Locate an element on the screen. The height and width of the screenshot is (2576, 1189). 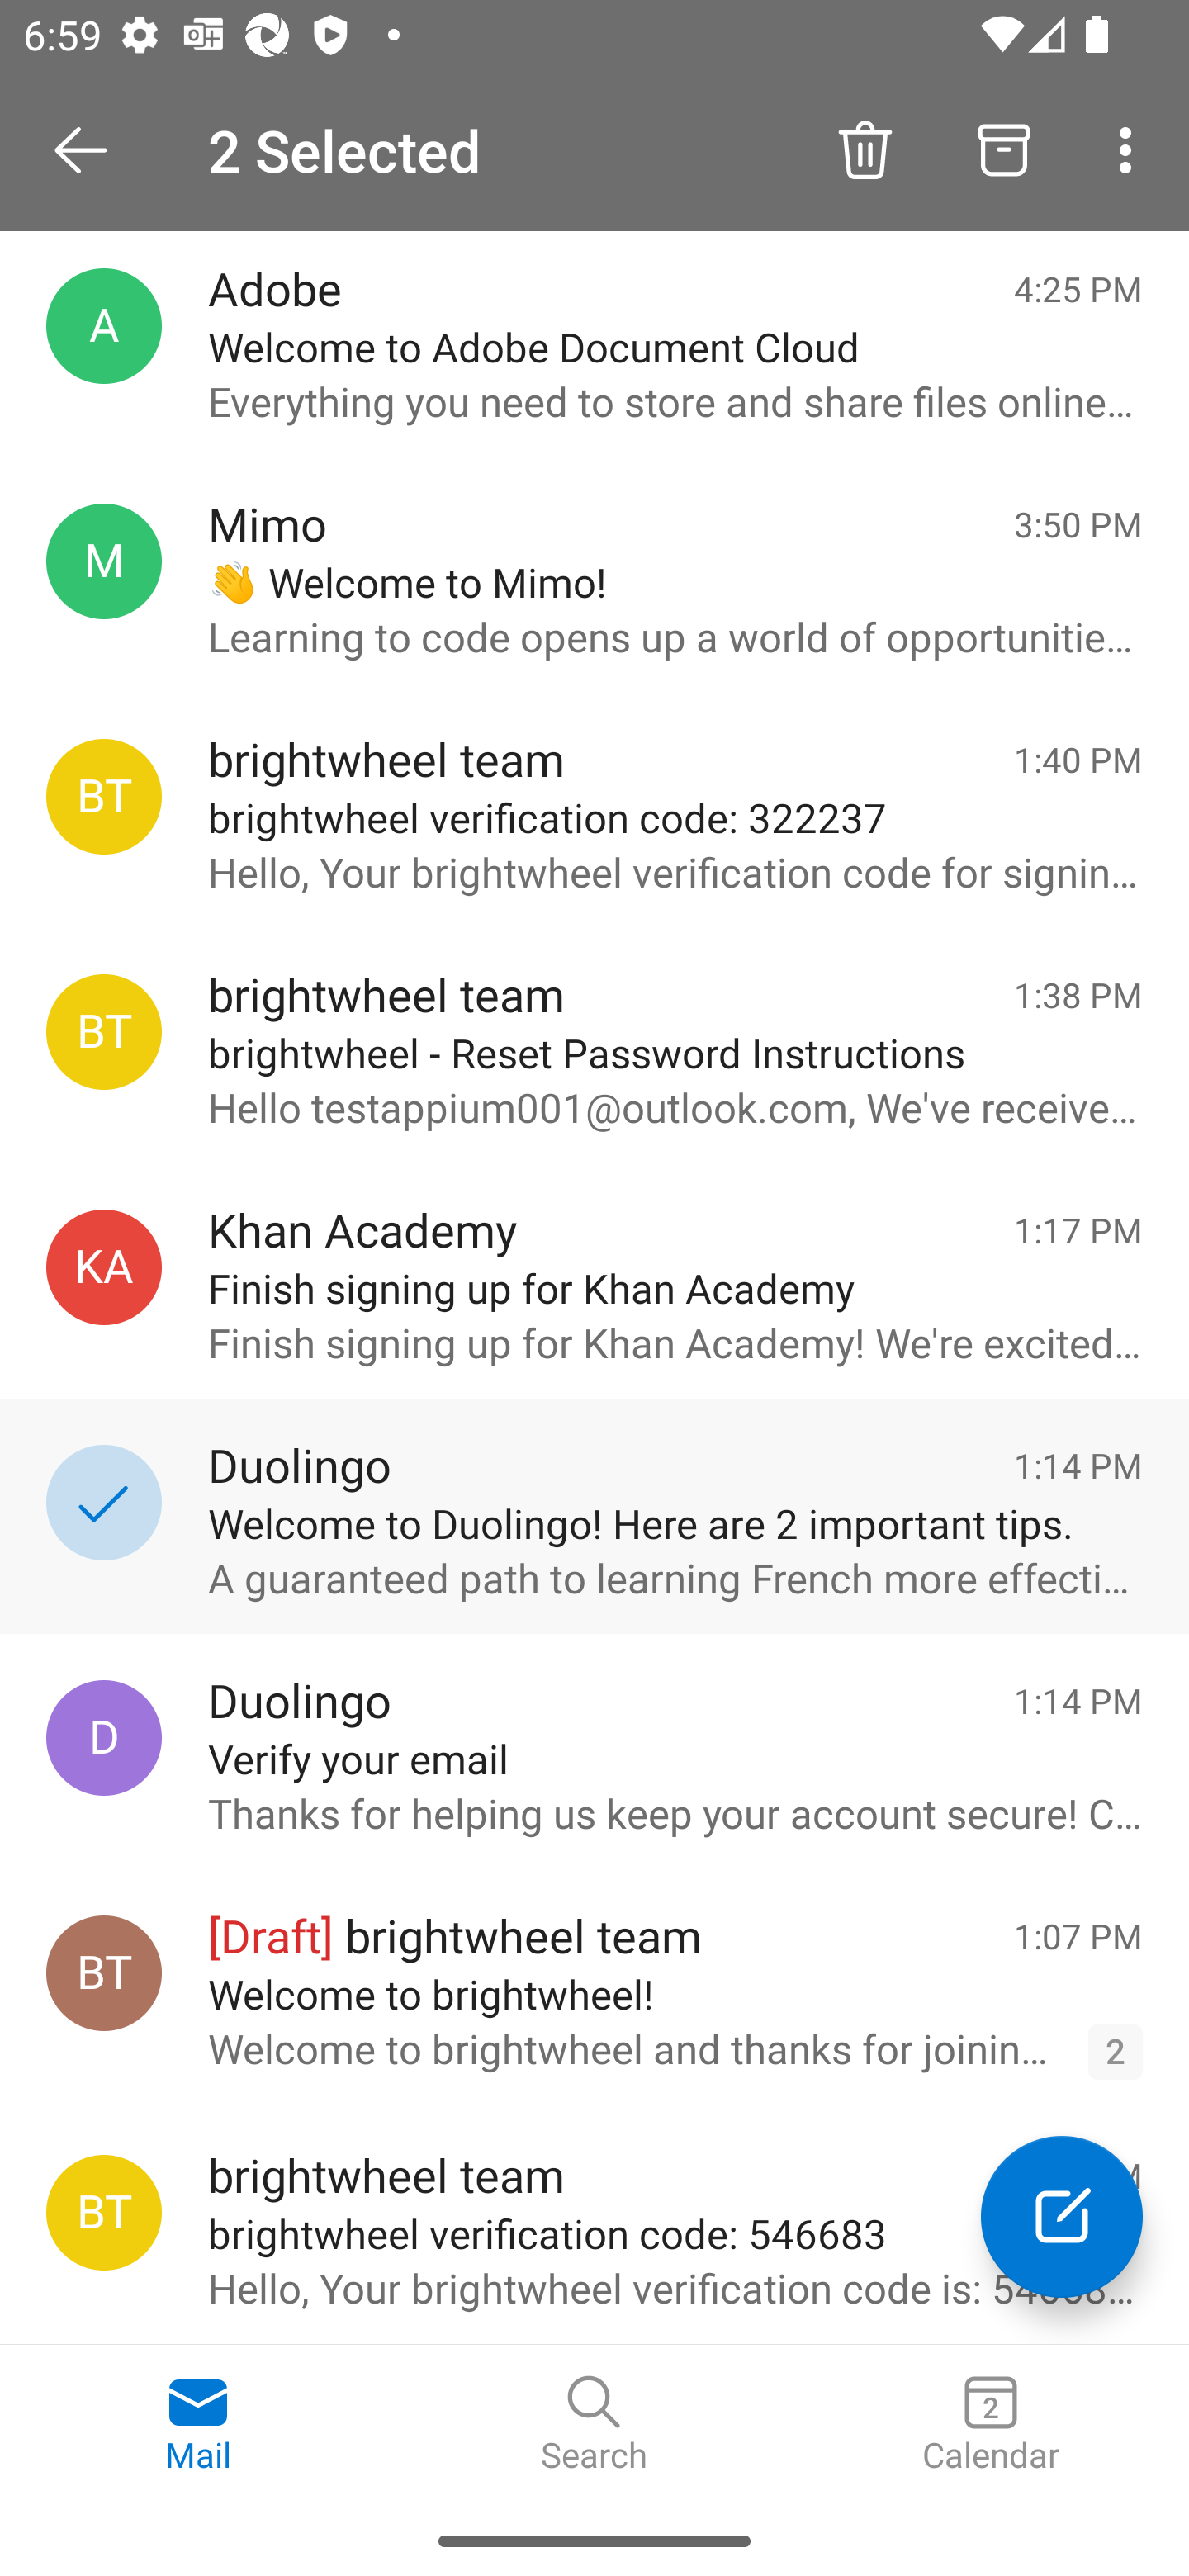
brightwheel team, welcome@mybrightwheel.com is located at coordinates (104, 1973).